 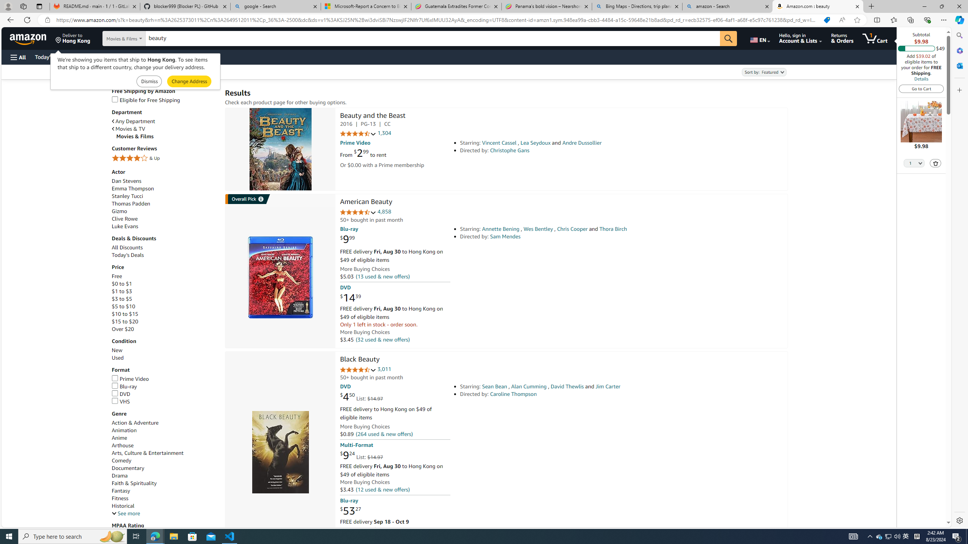 I want to click on Thomas Padden, so click(x=164, y=204).